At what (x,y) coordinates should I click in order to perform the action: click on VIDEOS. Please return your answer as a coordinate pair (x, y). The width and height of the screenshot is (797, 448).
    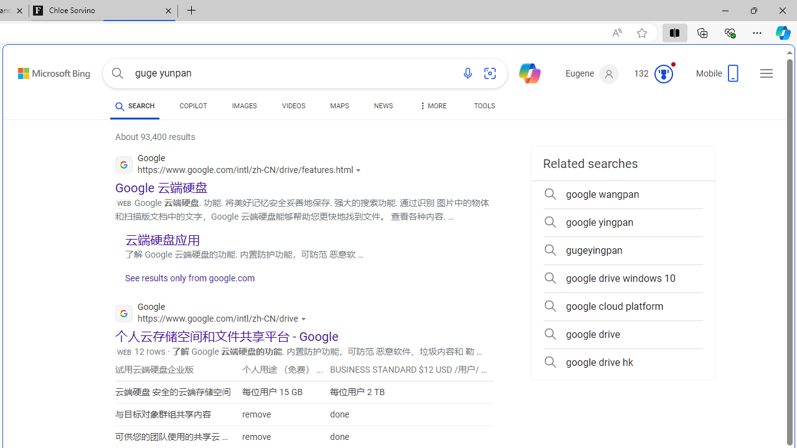
    Looking at the image, I should click on (294, 108).